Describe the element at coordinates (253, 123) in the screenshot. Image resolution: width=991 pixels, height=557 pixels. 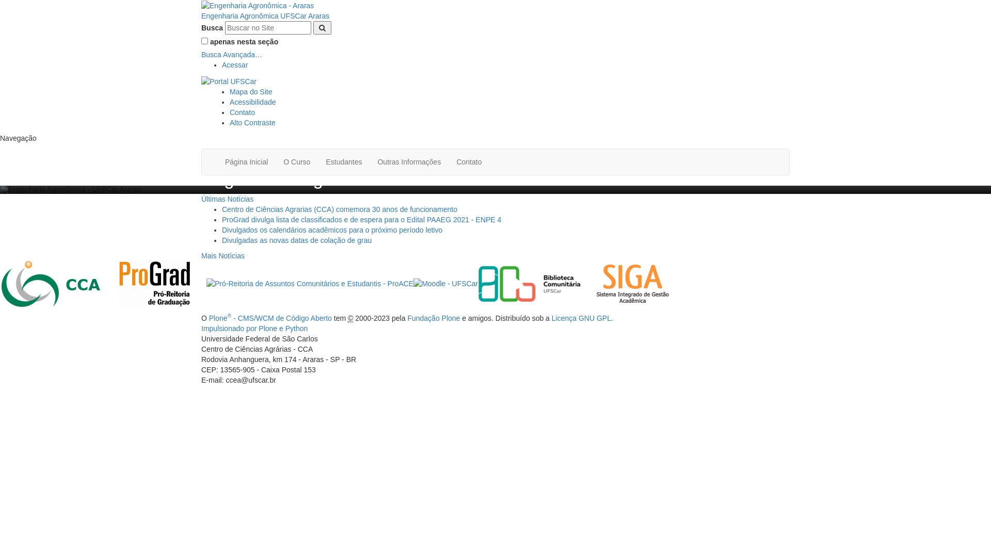
I see `Alto Contraste` at that location.